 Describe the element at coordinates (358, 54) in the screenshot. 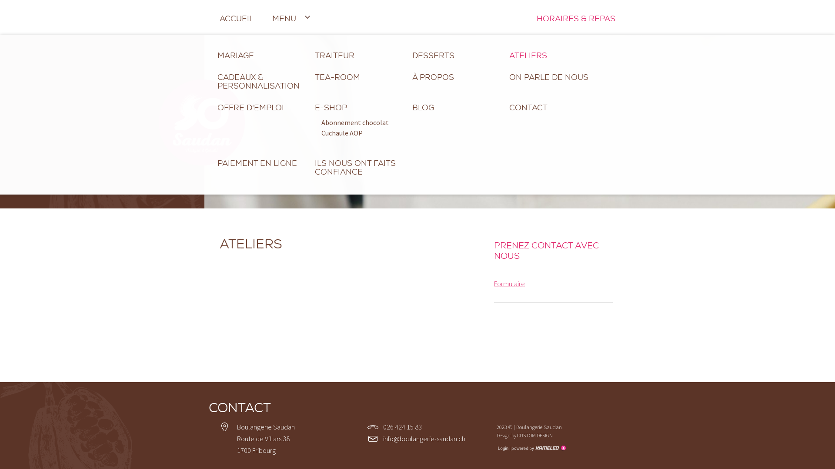

I see `TRAITEUR` at that location.